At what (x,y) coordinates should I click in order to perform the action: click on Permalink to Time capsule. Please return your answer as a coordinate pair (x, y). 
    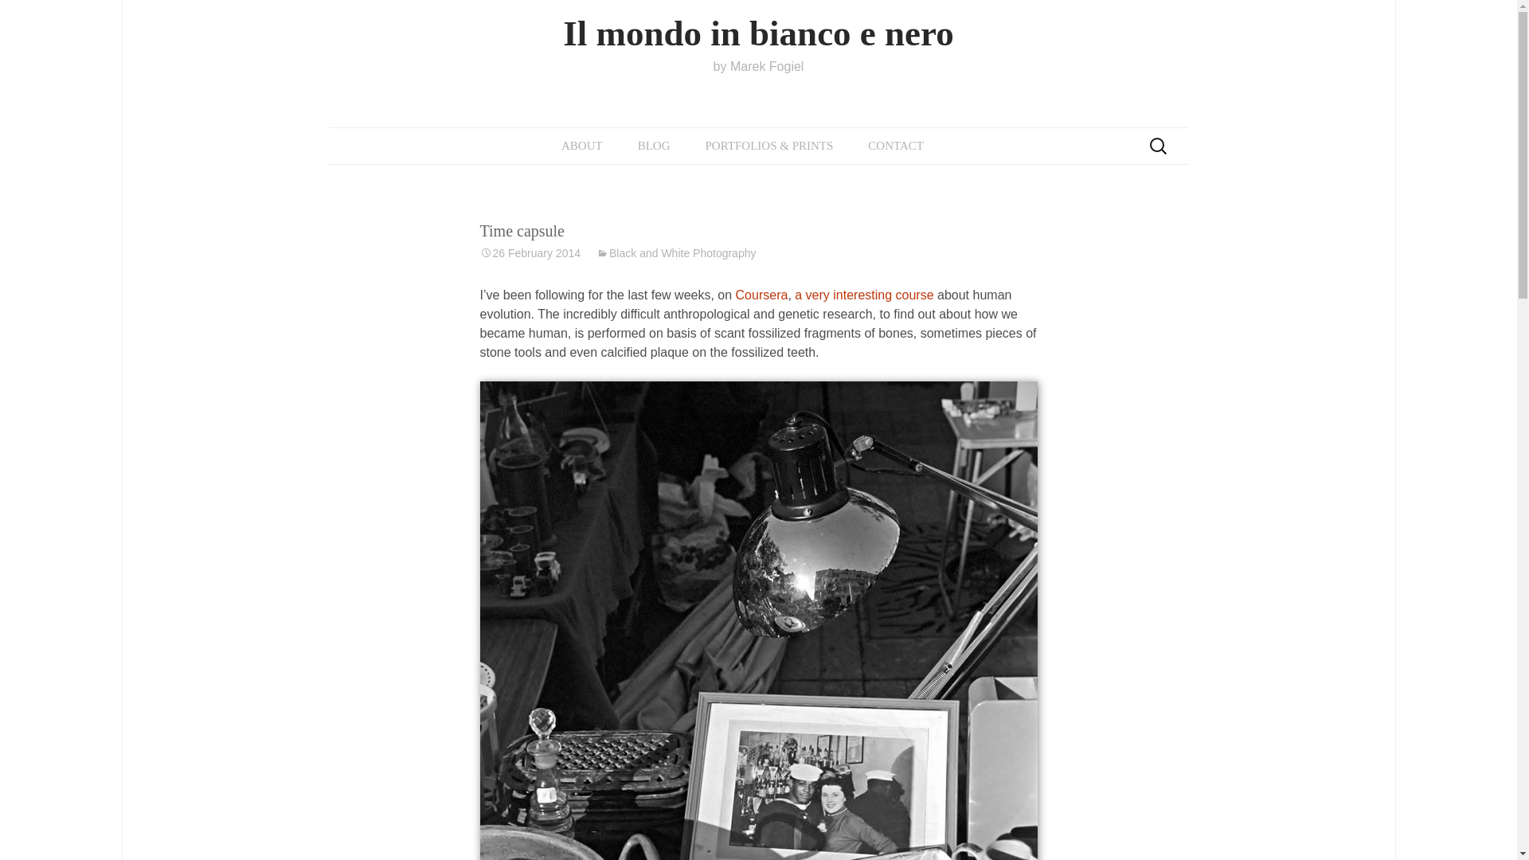
    Looking at the image, I should click on (530, 253).